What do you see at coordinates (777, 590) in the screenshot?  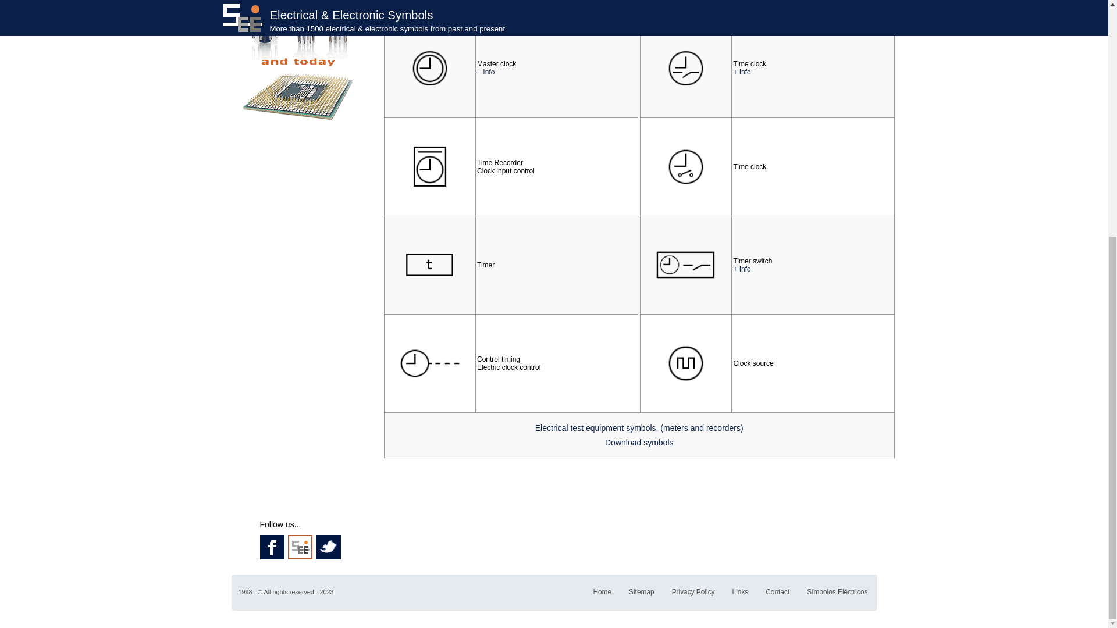 I see `Contact` at bounding box center [777, 590].